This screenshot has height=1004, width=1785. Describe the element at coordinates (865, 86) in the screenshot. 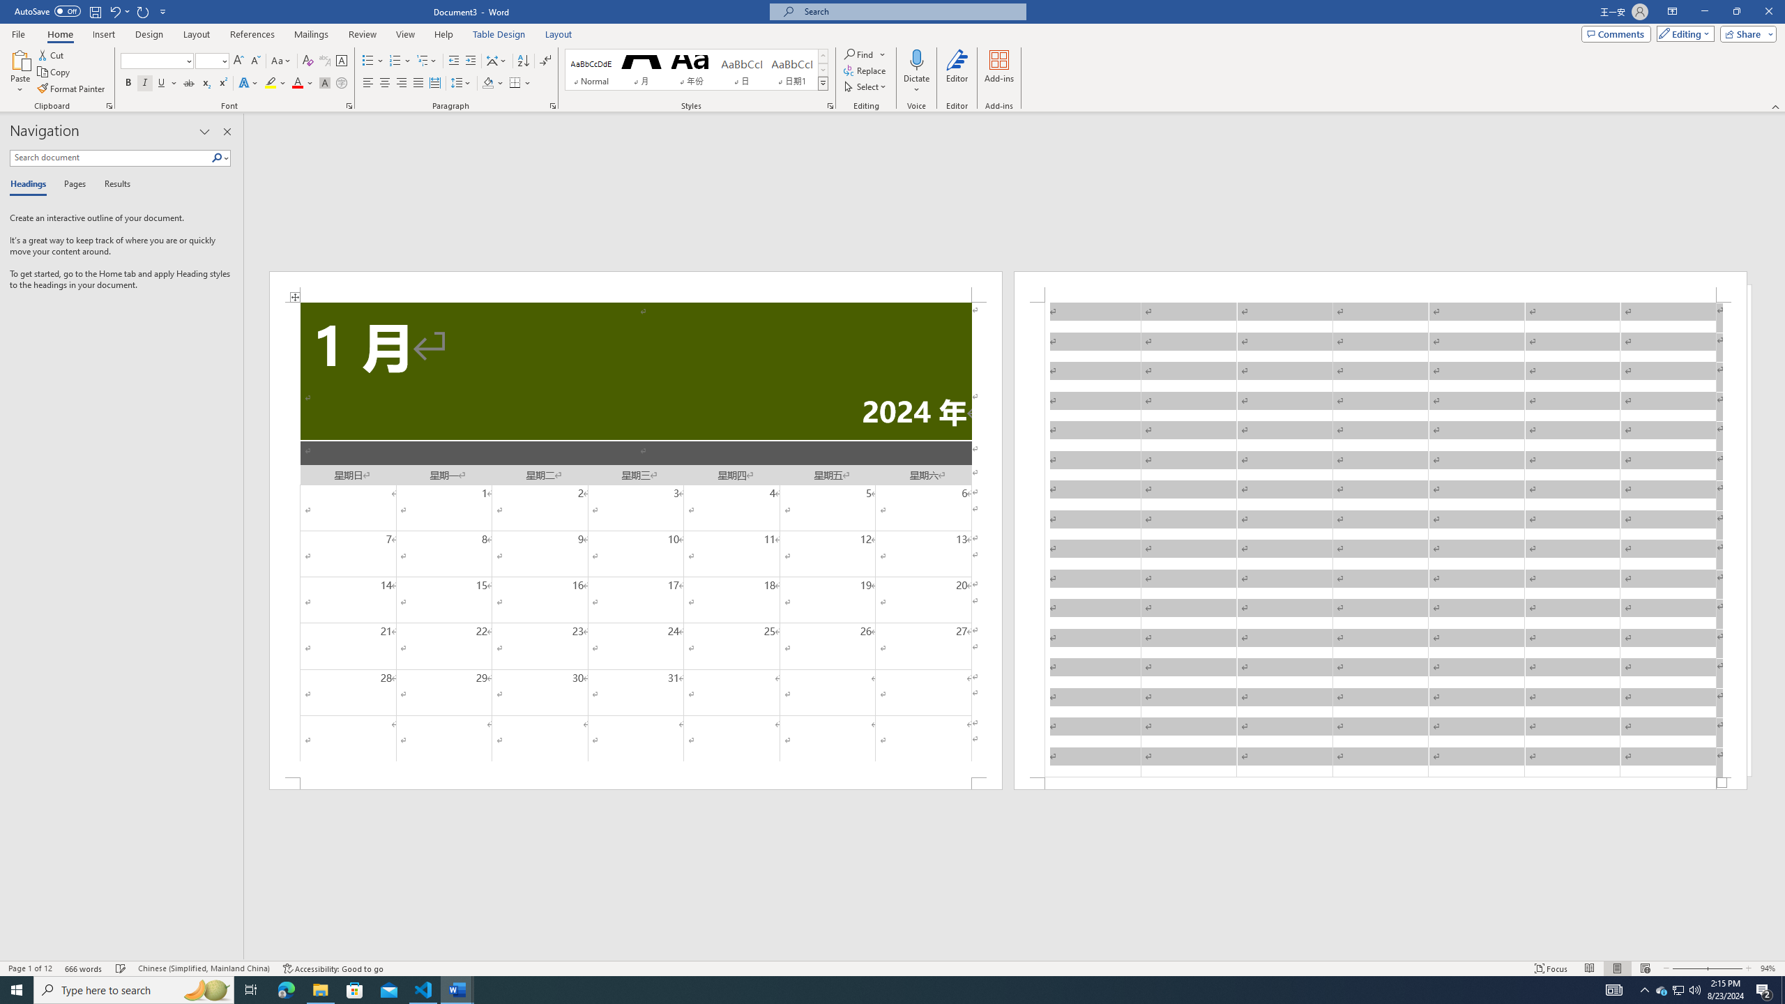

I see `Select` at that location.